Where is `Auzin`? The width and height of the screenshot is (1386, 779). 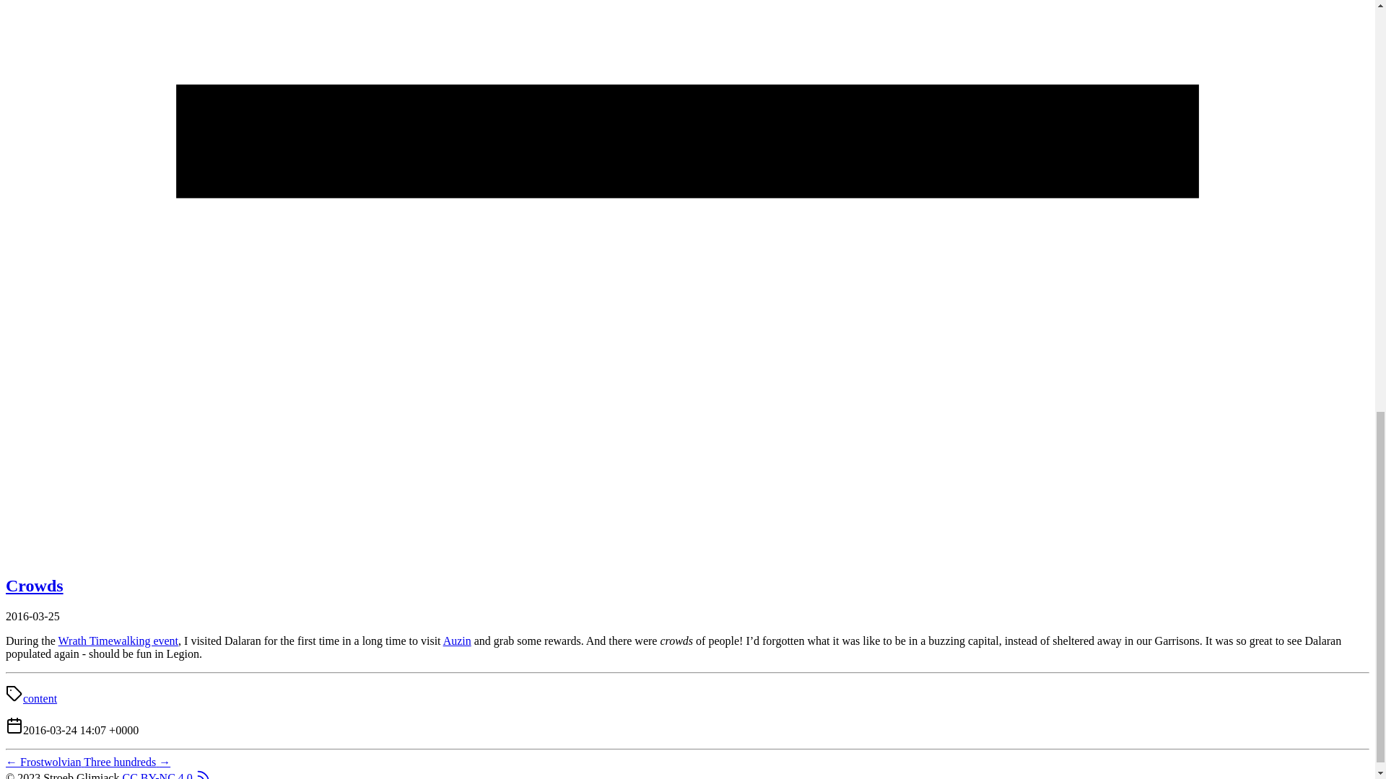
Auzin is located at coordinates (457, 641).